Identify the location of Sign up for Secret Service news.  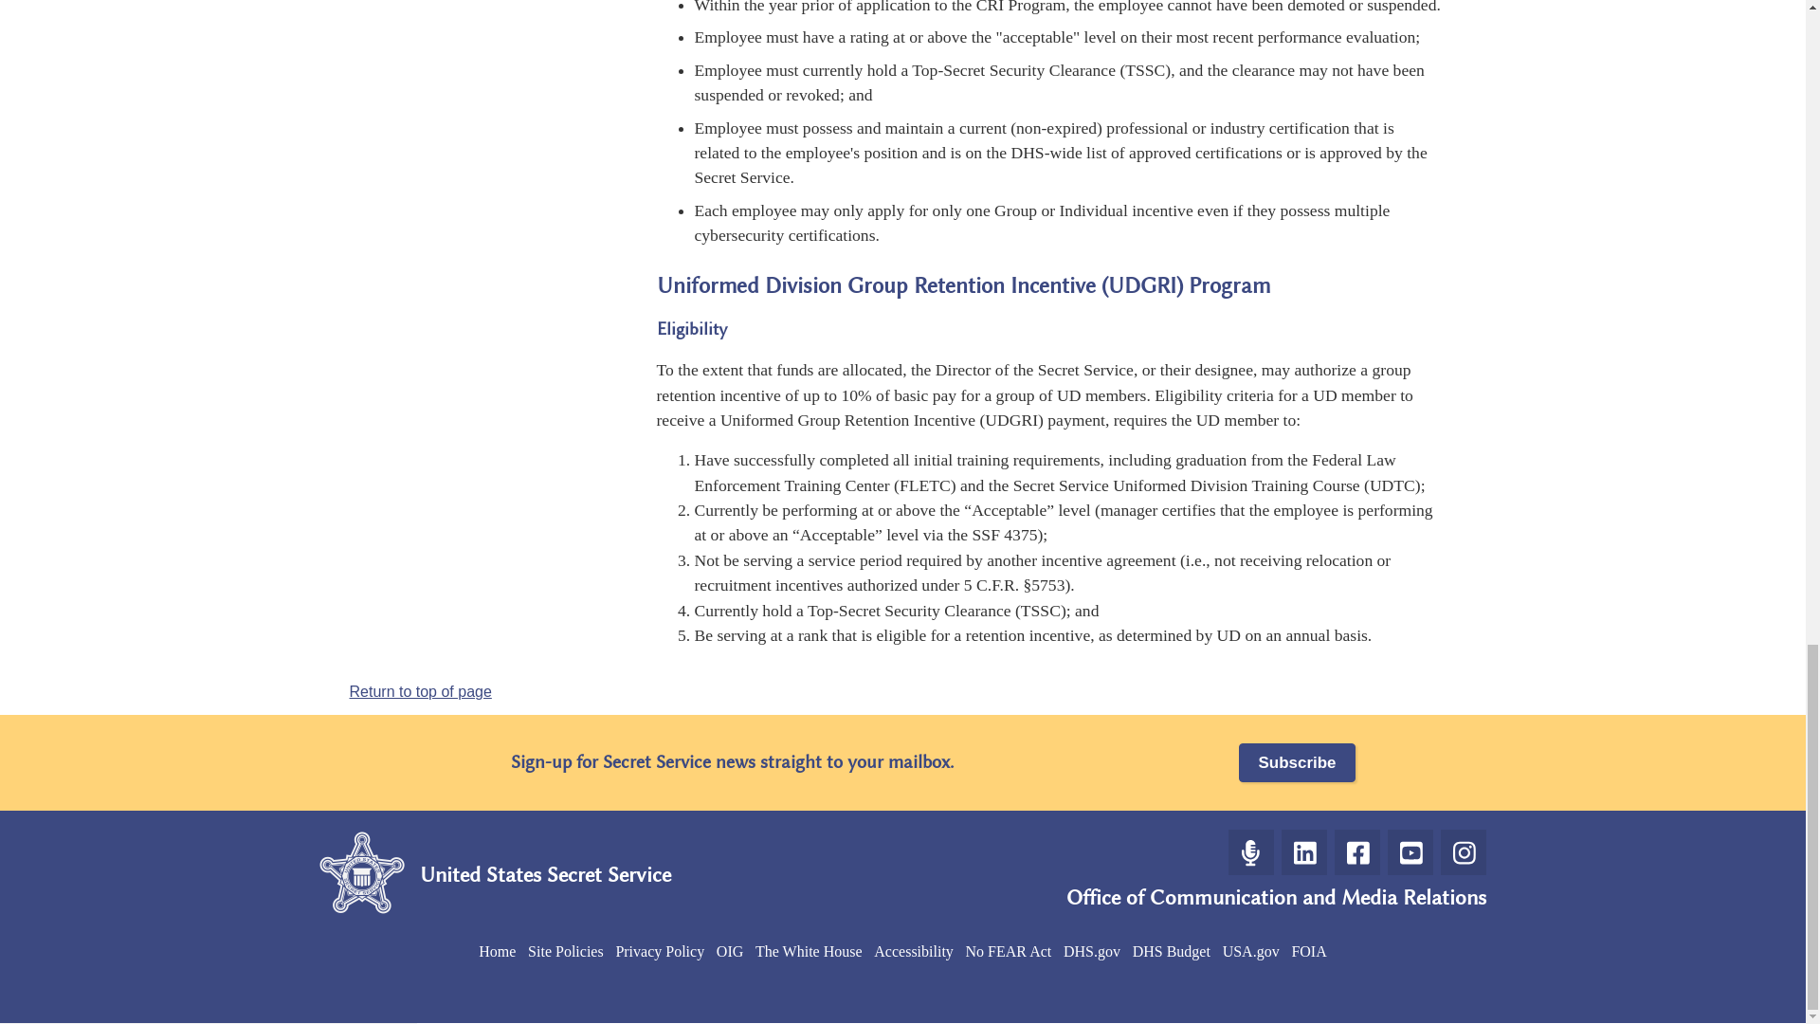
(1297, 762).